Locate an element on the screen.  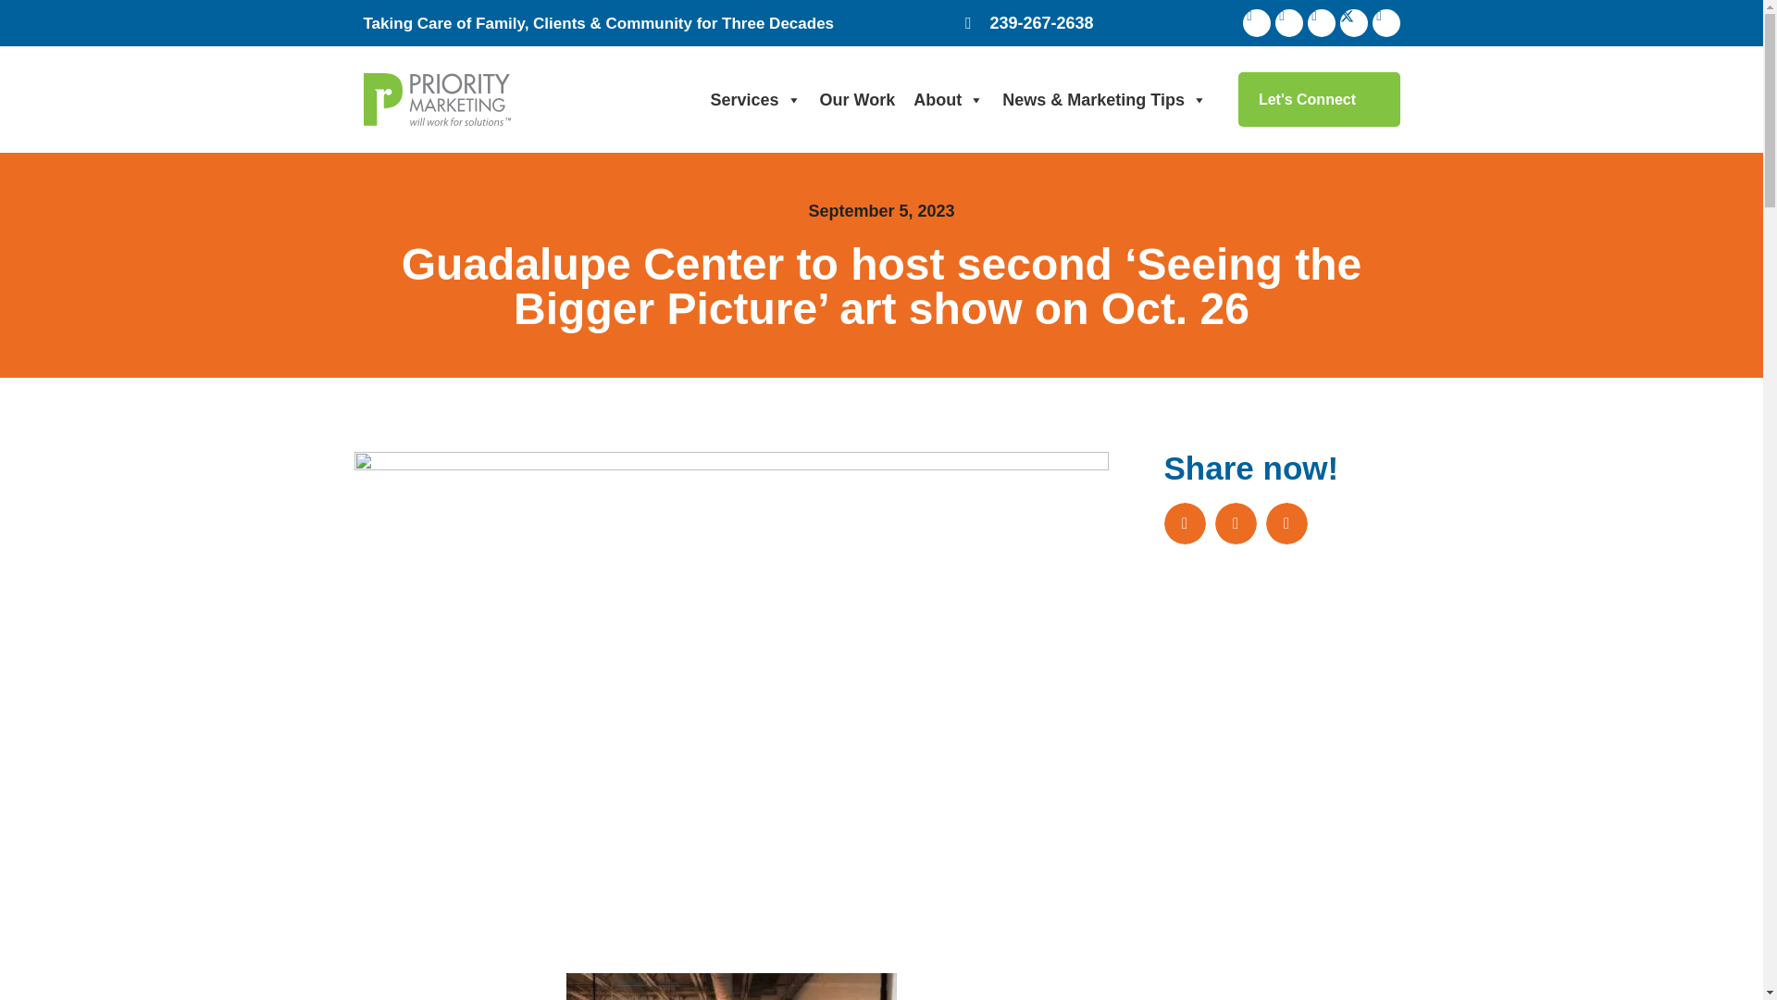
Our Work is located at coordinates (857, 100).